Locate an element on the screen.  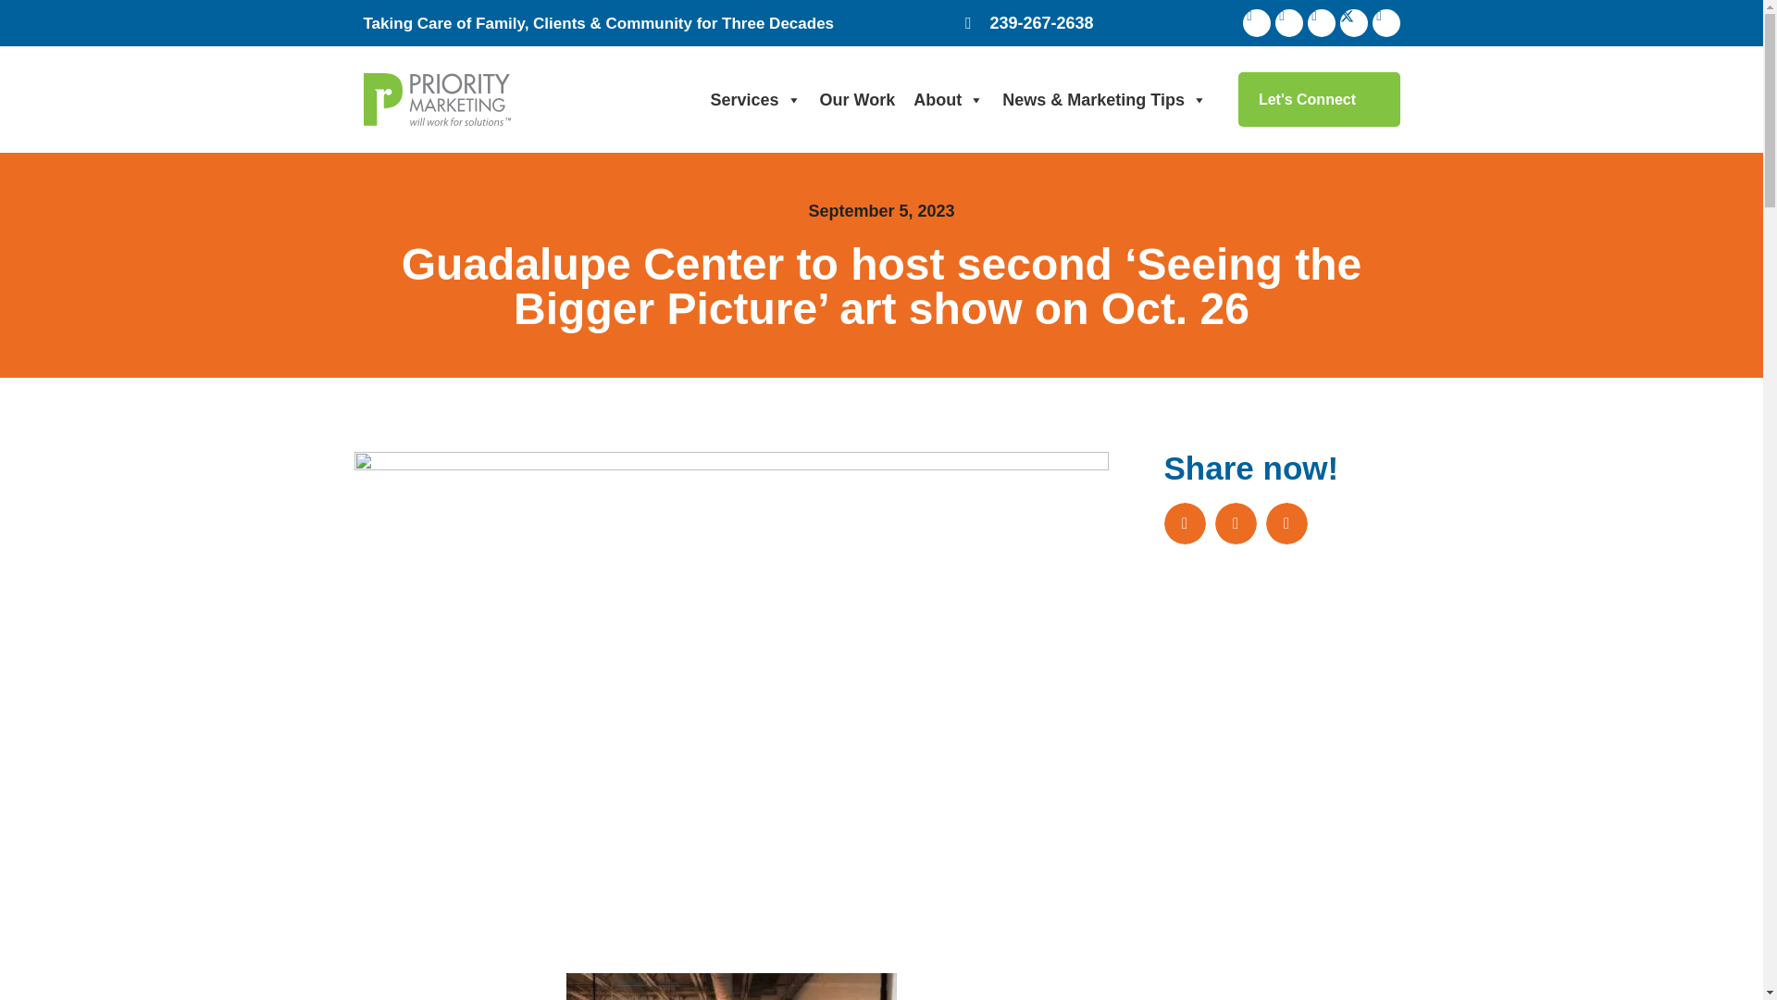
Our Work is located at coordinates (857, 100).